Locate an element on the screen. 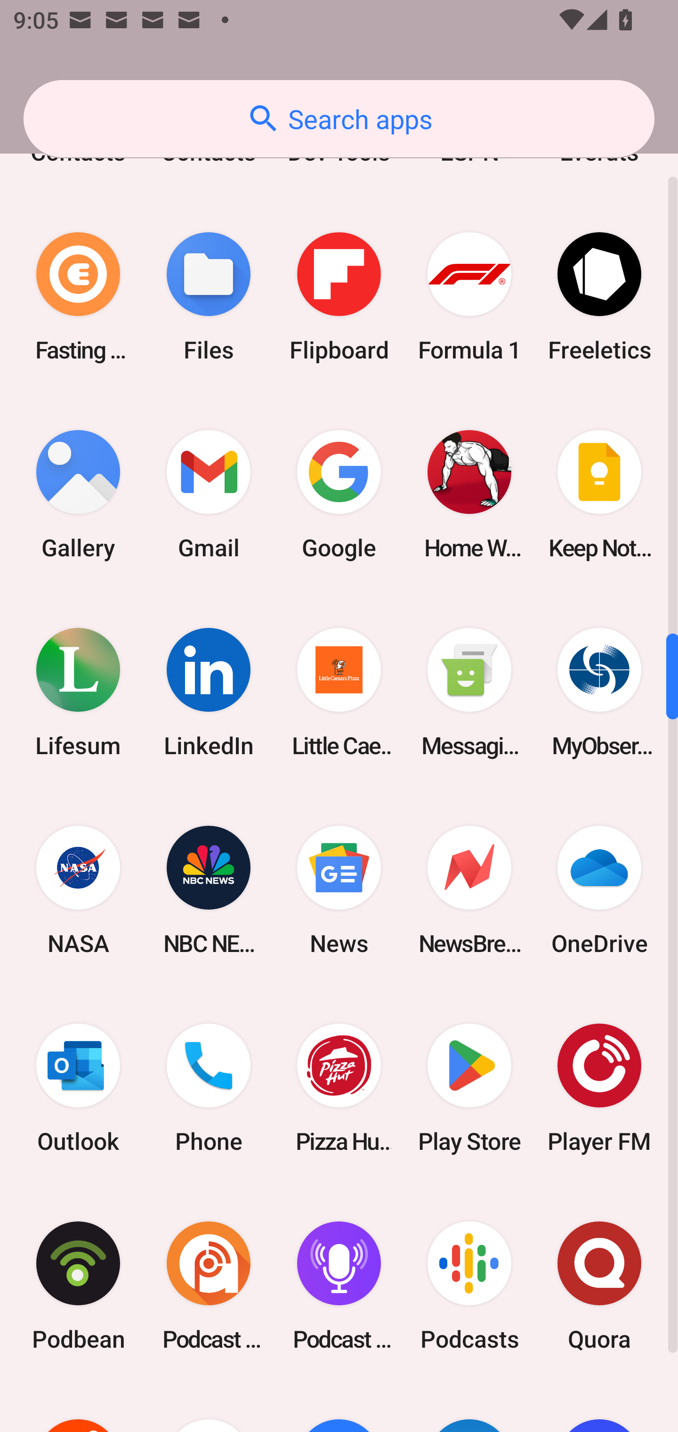  Podcasts is located at coordinates (469, 1286).